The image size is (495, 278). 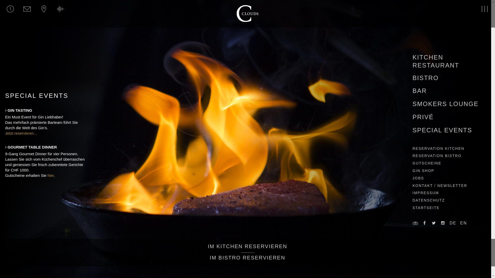 What do you see at coordinates (45, 147) in the screenshot?
I see `GOURMET TABLE DINNER` at bounding box center [45, 147].